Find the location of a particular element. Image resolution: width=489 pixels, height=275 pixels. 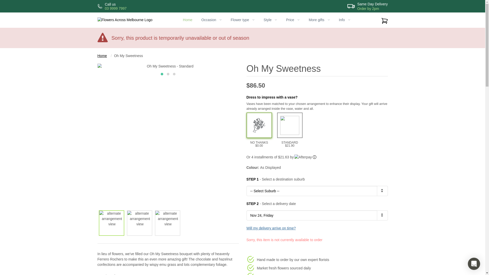

Style is located at coordinates (270, 20).